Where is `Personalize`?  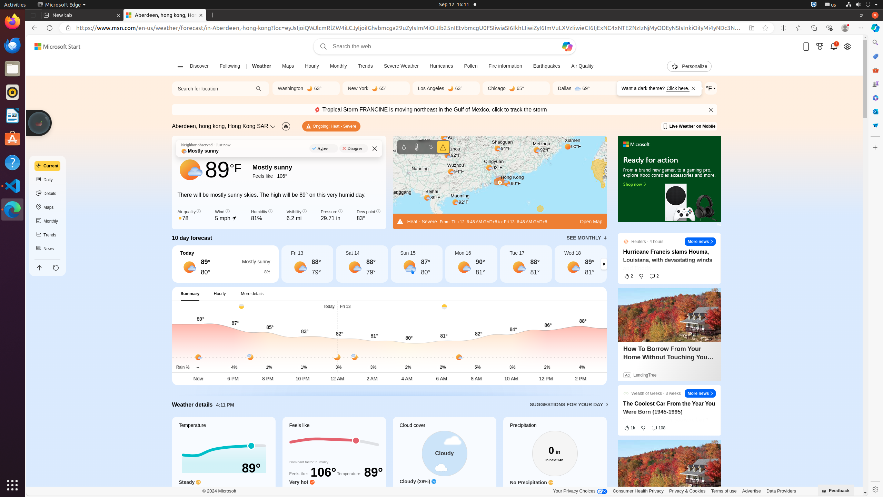
Personalize is located at coordinates (689, 66).